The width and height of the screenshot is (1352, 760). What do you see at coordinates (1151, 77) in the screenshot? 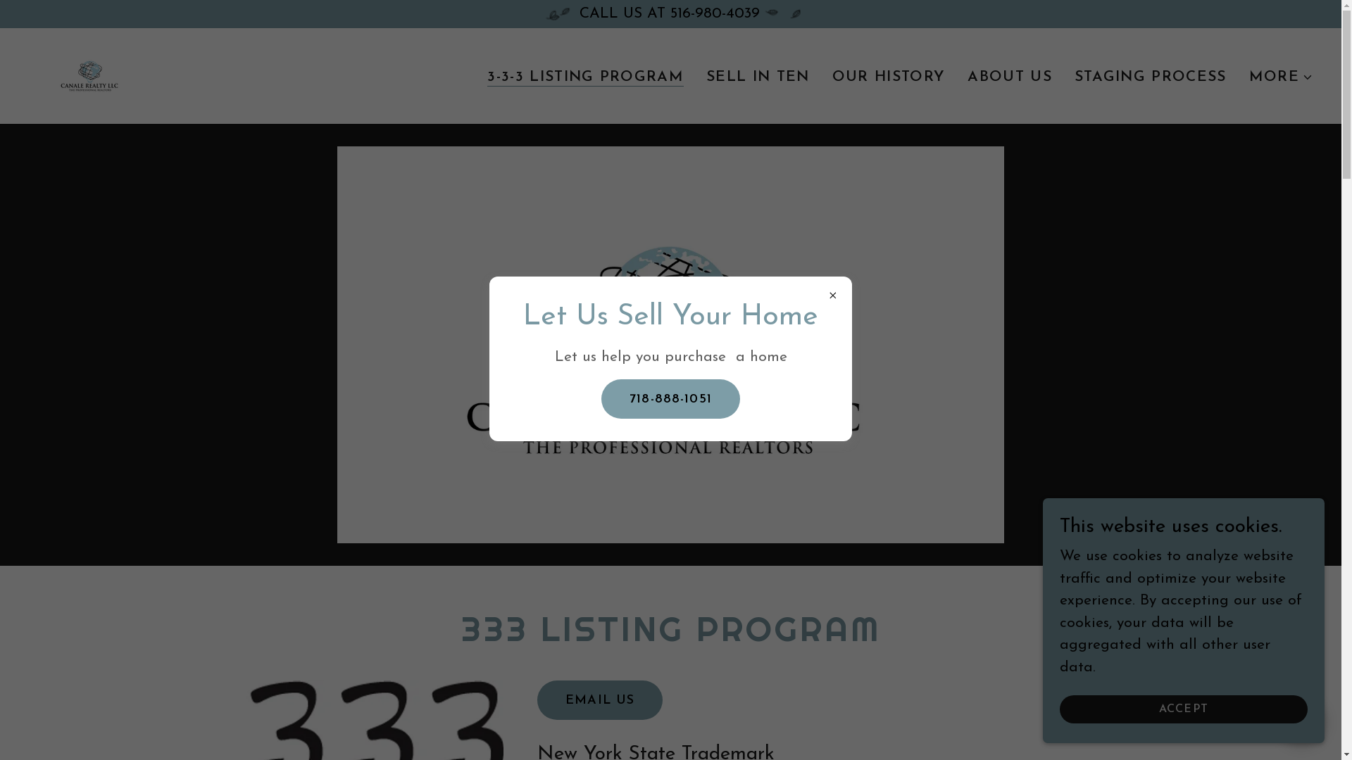
I see `STAGING PROCESS` at bounding box center [1151, 77].